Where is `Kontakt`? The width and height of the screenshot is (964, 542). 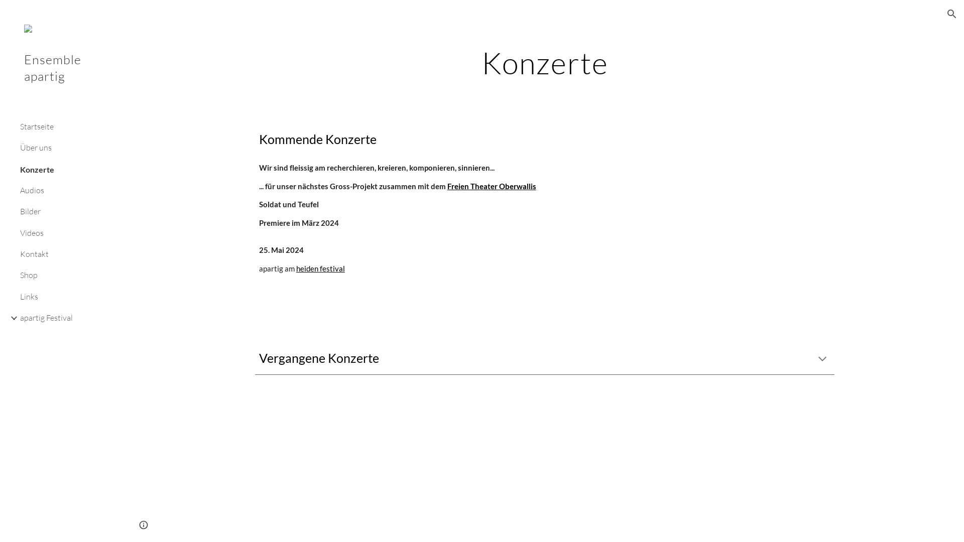
Kontakt is located at coordinates (69, 254).